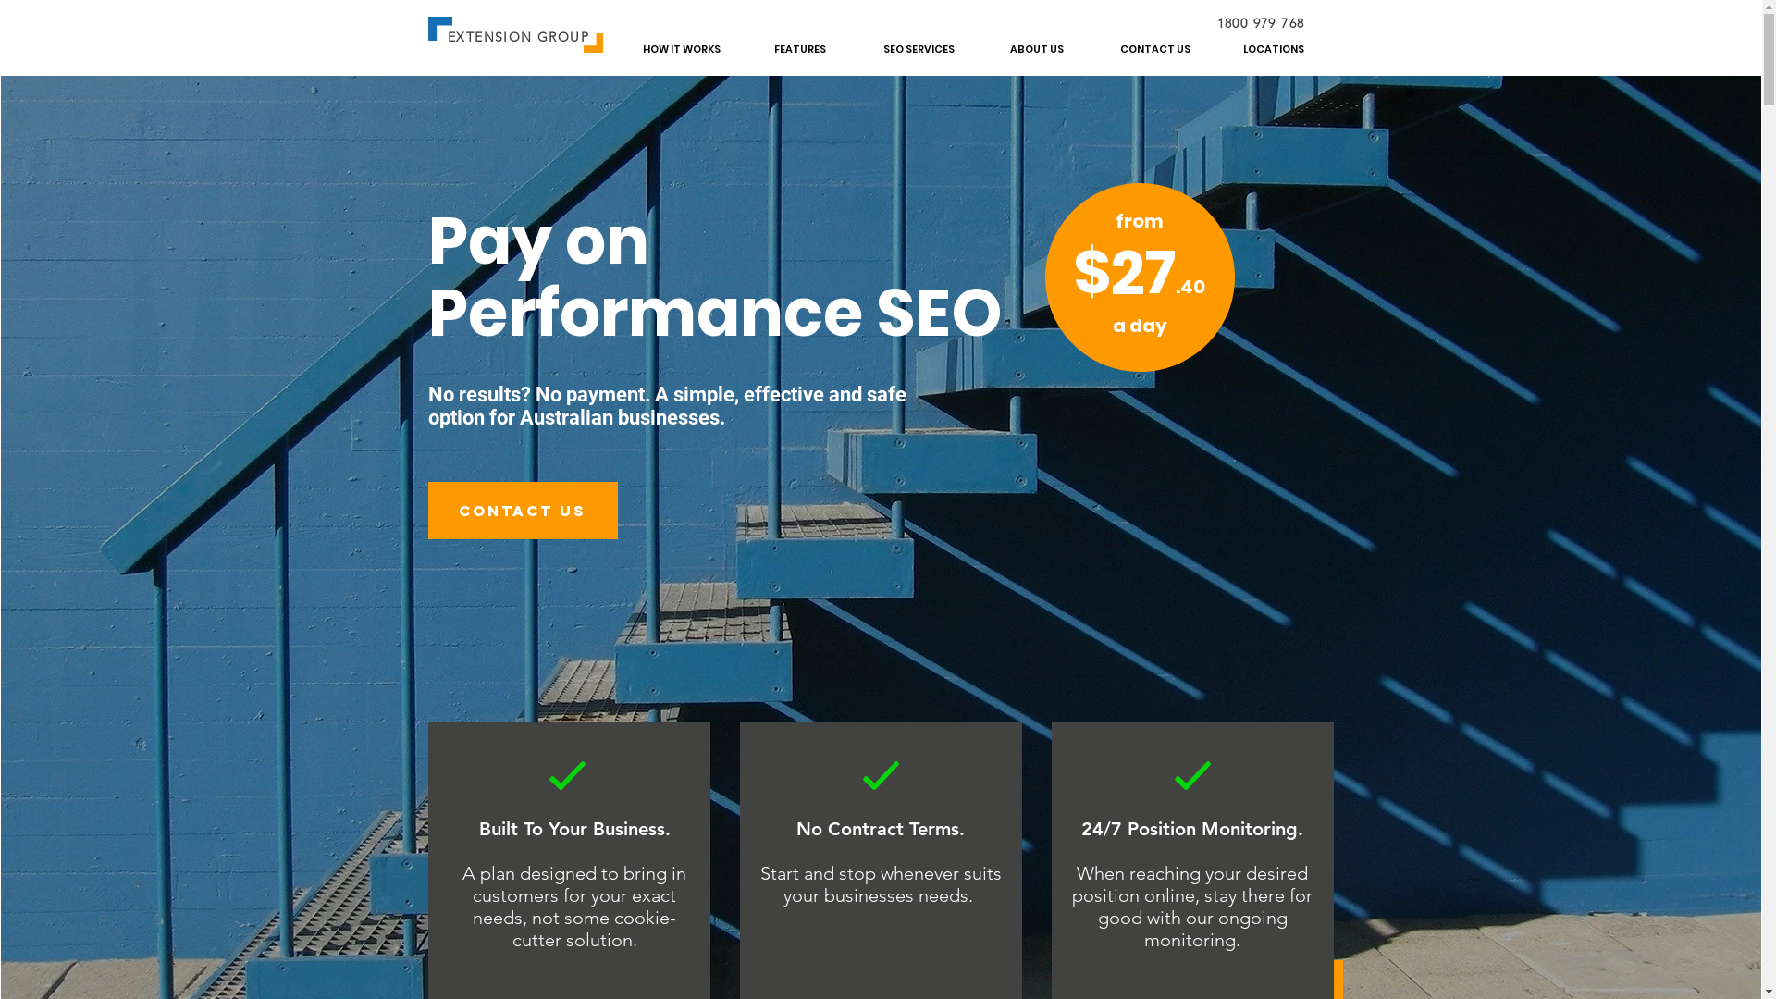 The image size is (1776, 999). I want to click on 1800 979 768, so click(1262, 23).